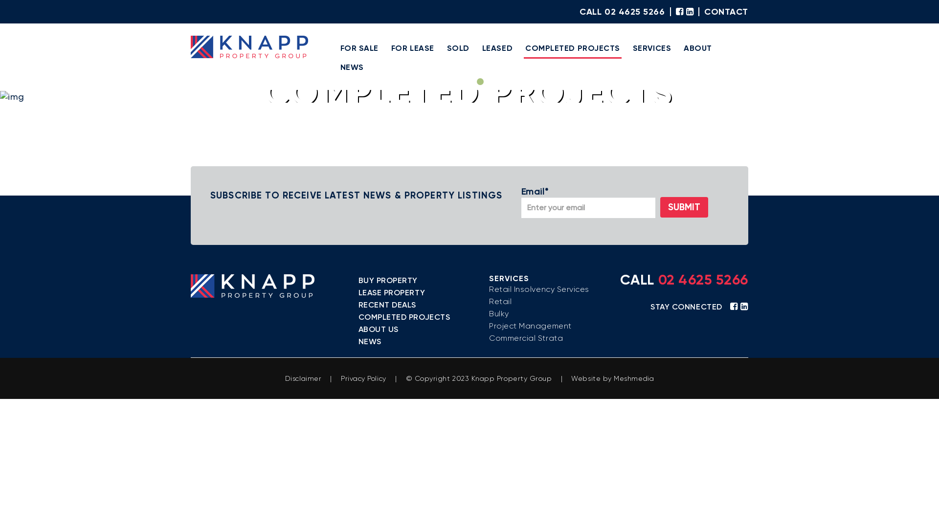 The image size is (939, 528). I want to click on Disclaimer, so click(303, 378).